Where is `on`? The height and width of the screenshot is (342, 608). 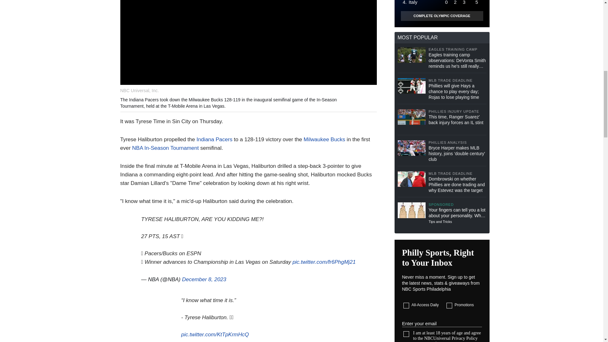
on is located at coordinates (449, 305).